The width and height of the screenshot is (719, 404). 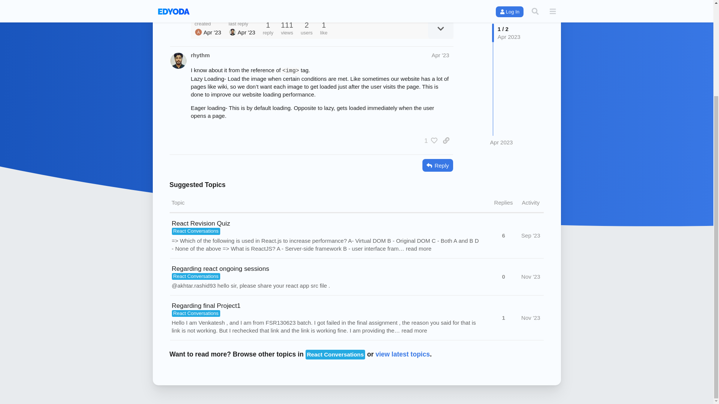 What do you see at coordinates (440, 28) in the screenshot?
I see `expand topic details` at bounding box center [440, 28].